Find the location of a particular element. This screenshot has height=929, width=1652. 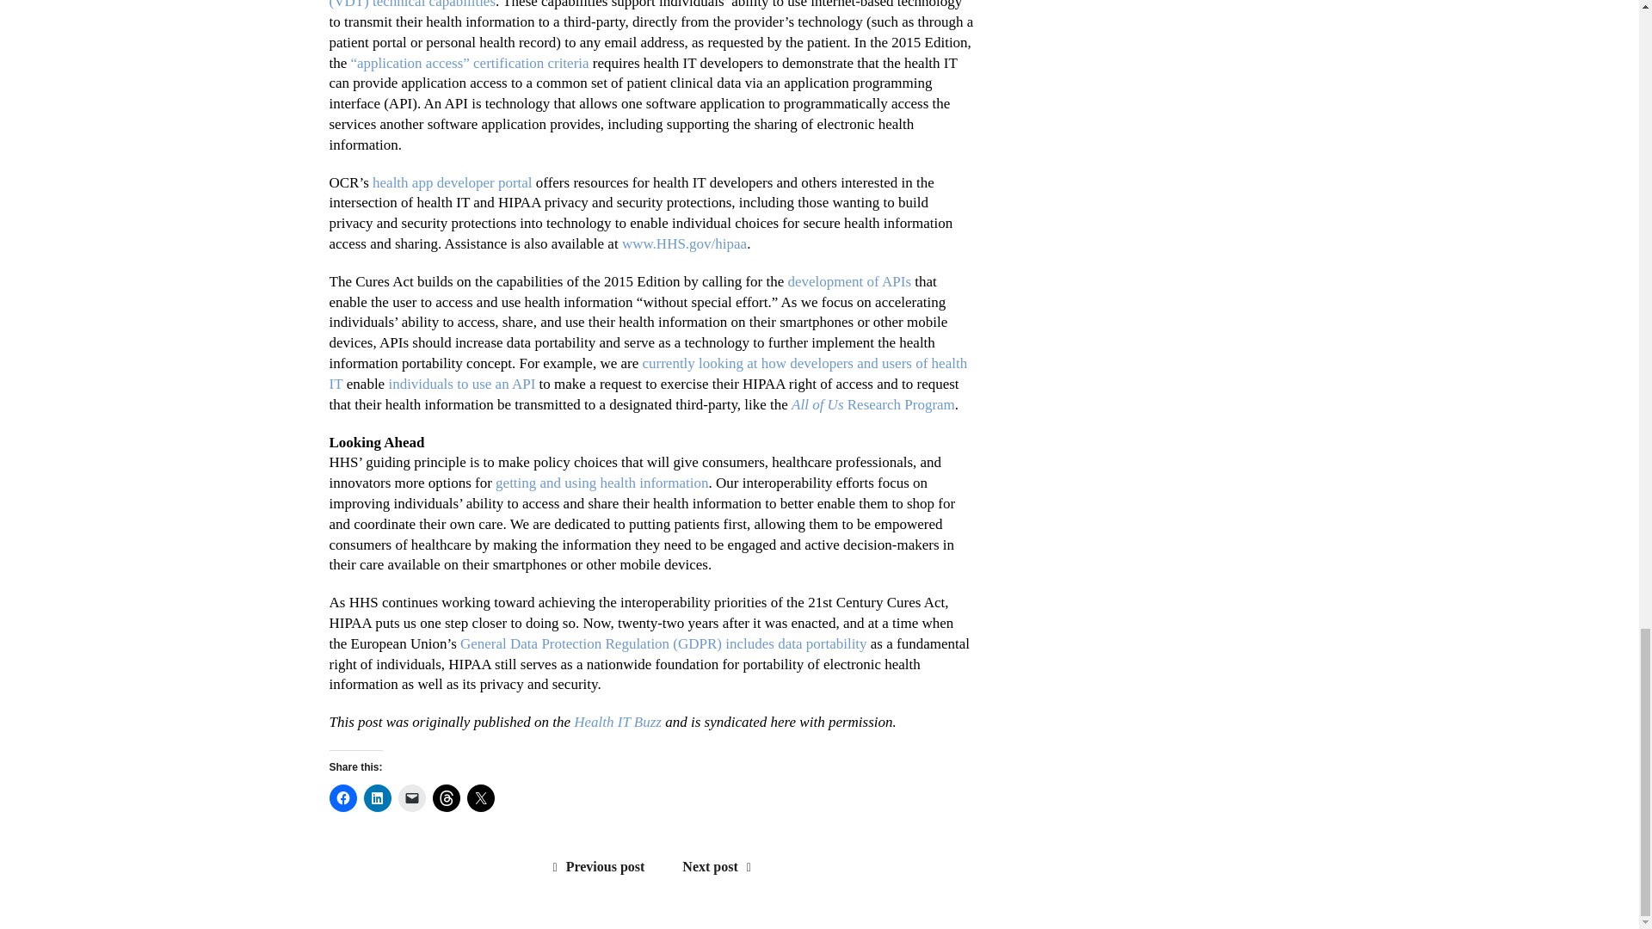

Click to share on LinkedIn is located at coordinates (377, 797).